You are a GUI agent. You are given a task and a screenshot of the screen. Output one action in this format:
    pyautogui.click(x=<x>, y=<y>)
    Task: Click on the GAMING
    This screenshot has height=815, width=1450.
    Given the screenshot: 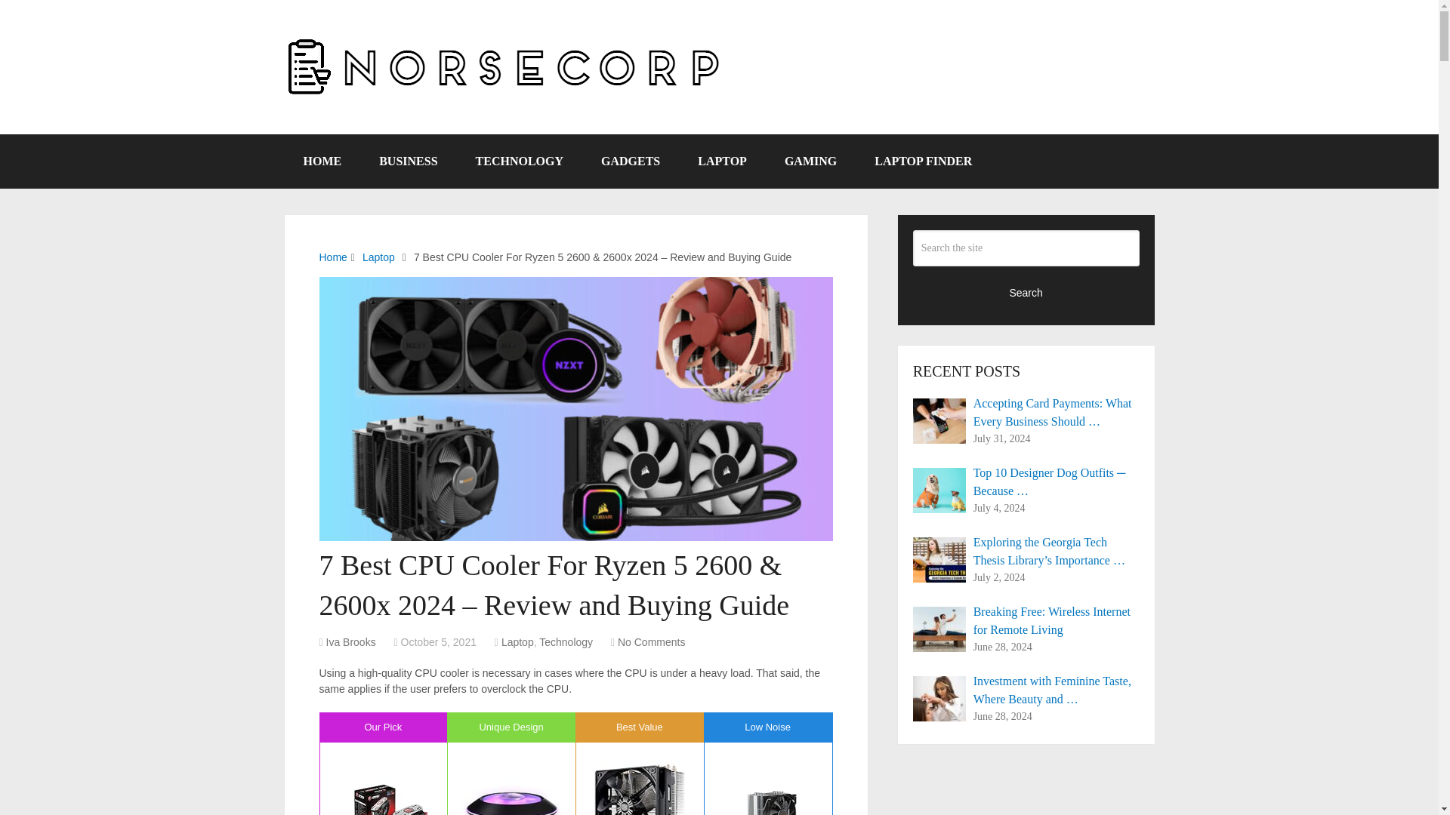 What is the action you would take?
    pyautogui.click(x=810, y=161)
    